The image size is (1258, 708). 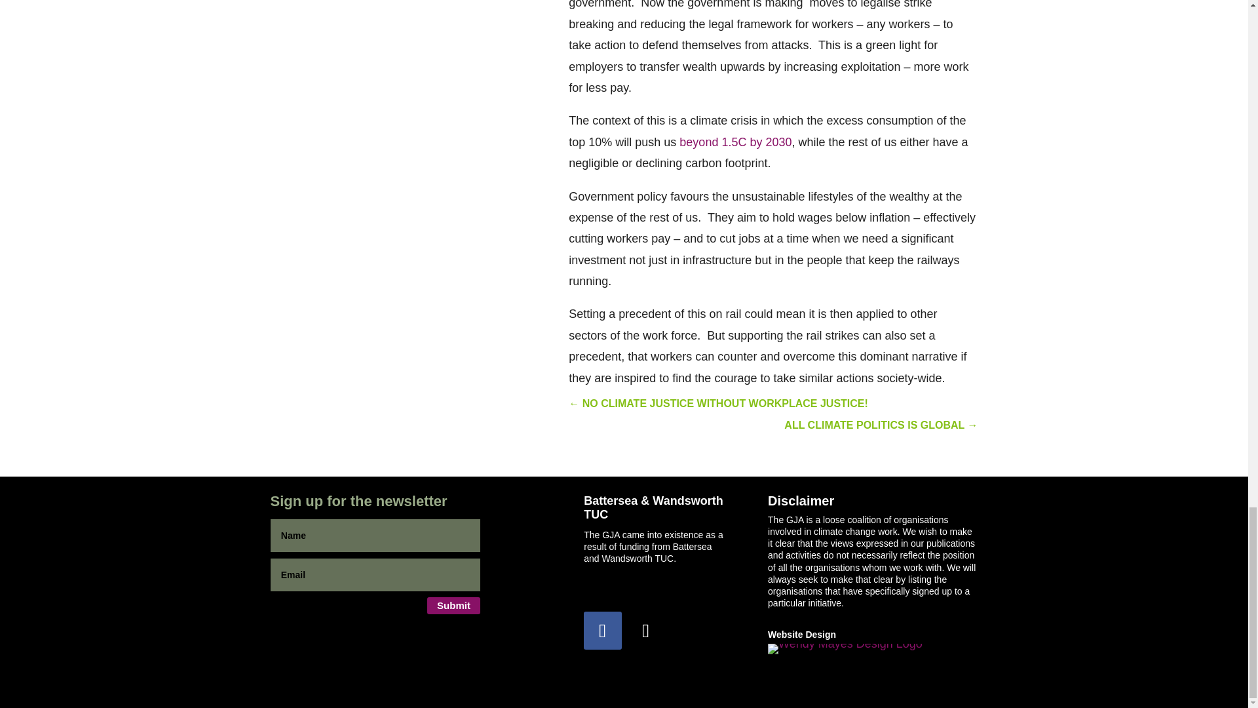 What do you see at coordinates (735, 142) in the screenshot?
I see `beyond 1.5C by 2030` at bounding box center [735, 142].